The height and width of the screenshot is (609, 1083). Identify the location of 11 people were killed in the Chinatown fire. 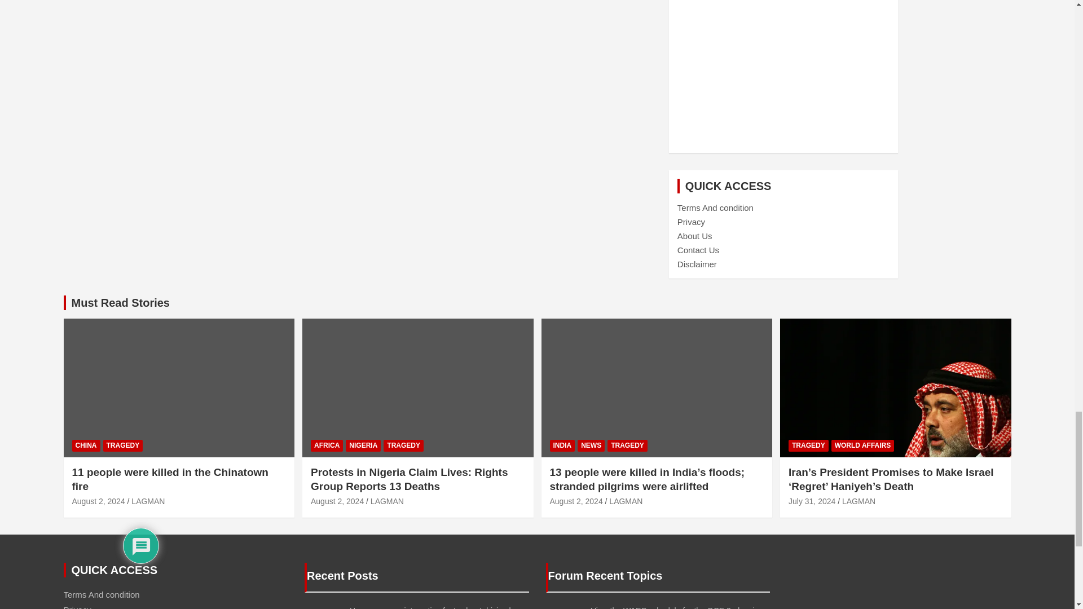
(99, 501).